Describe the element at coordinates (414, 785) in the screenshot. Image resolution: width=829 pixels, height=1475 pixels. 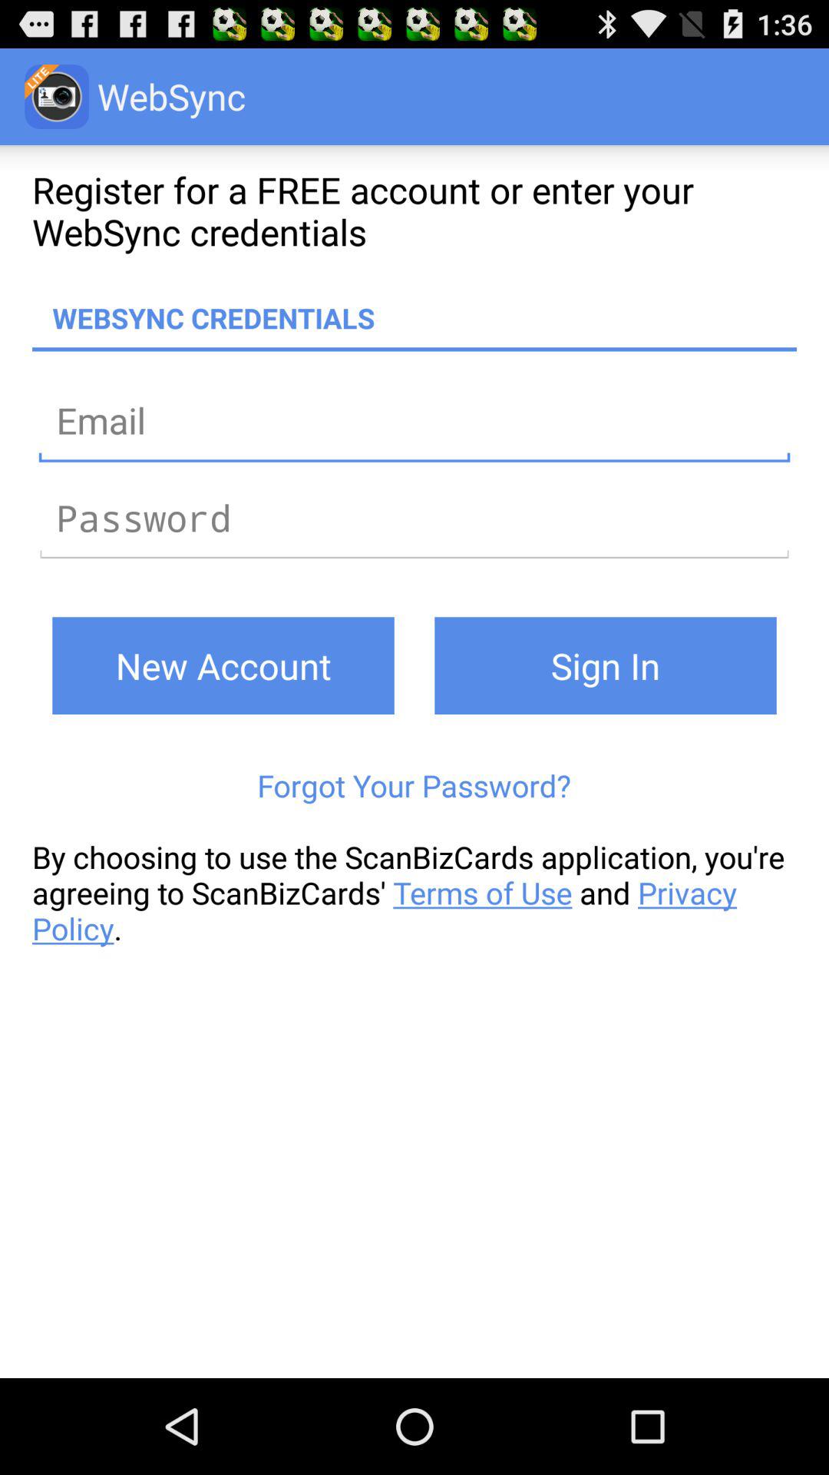
I see `swipe to the forgot your password?` at that location.